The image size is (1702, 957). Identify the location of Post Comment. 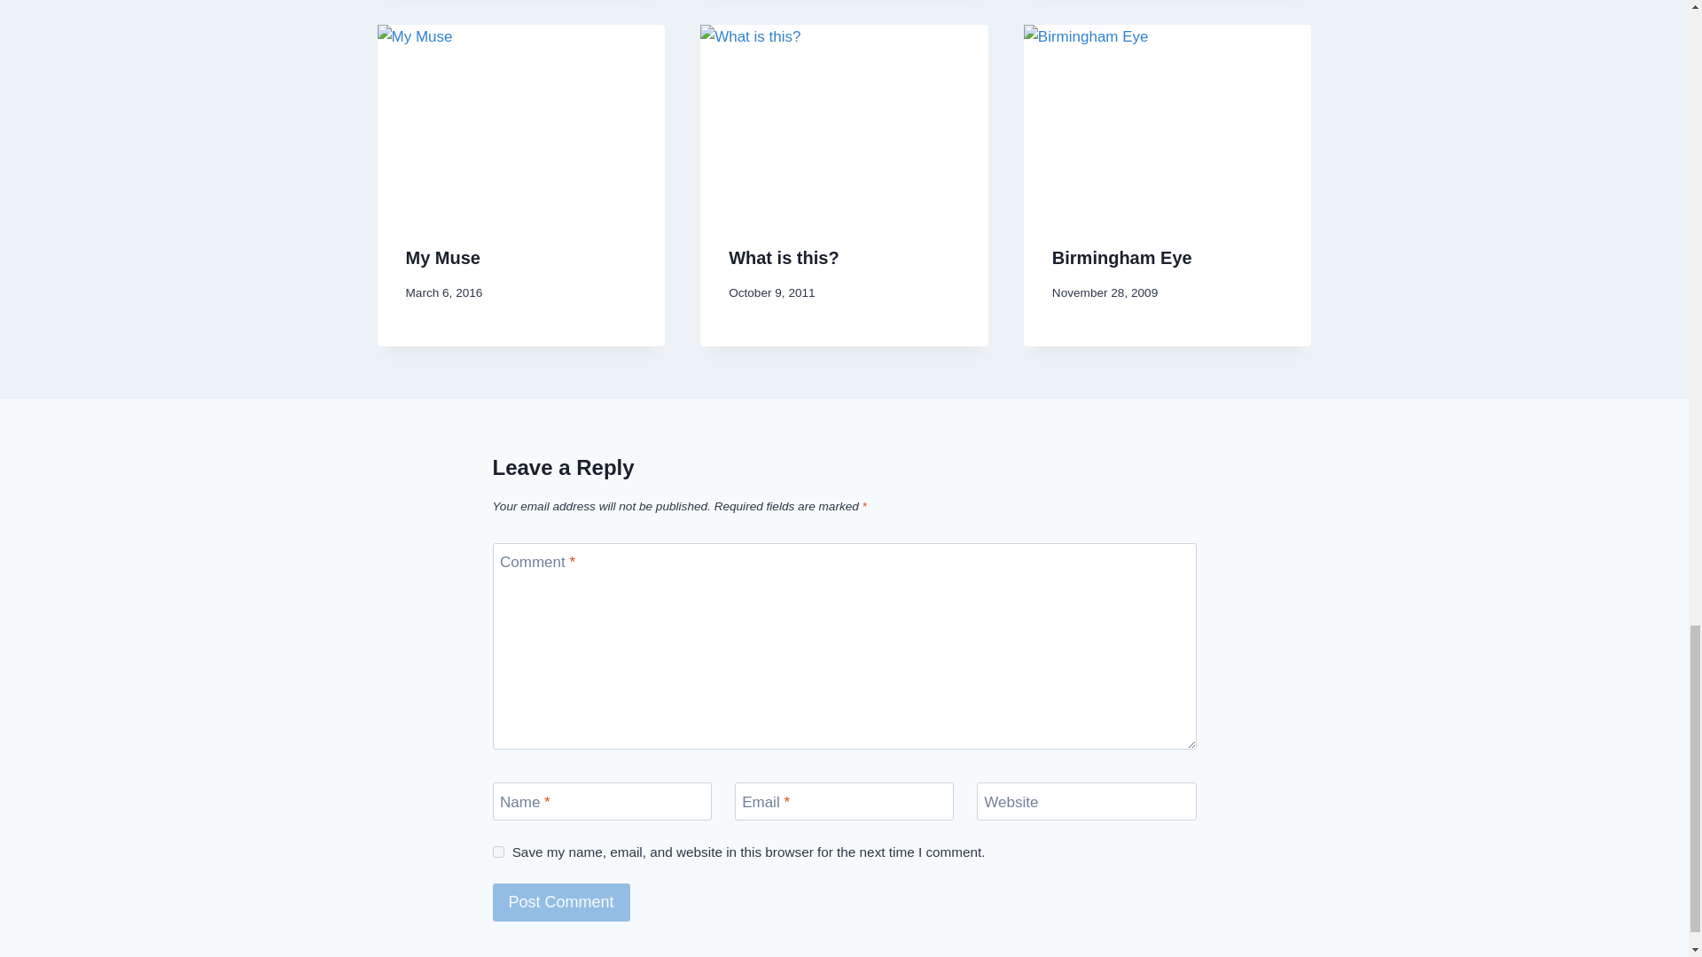
(561, 902).